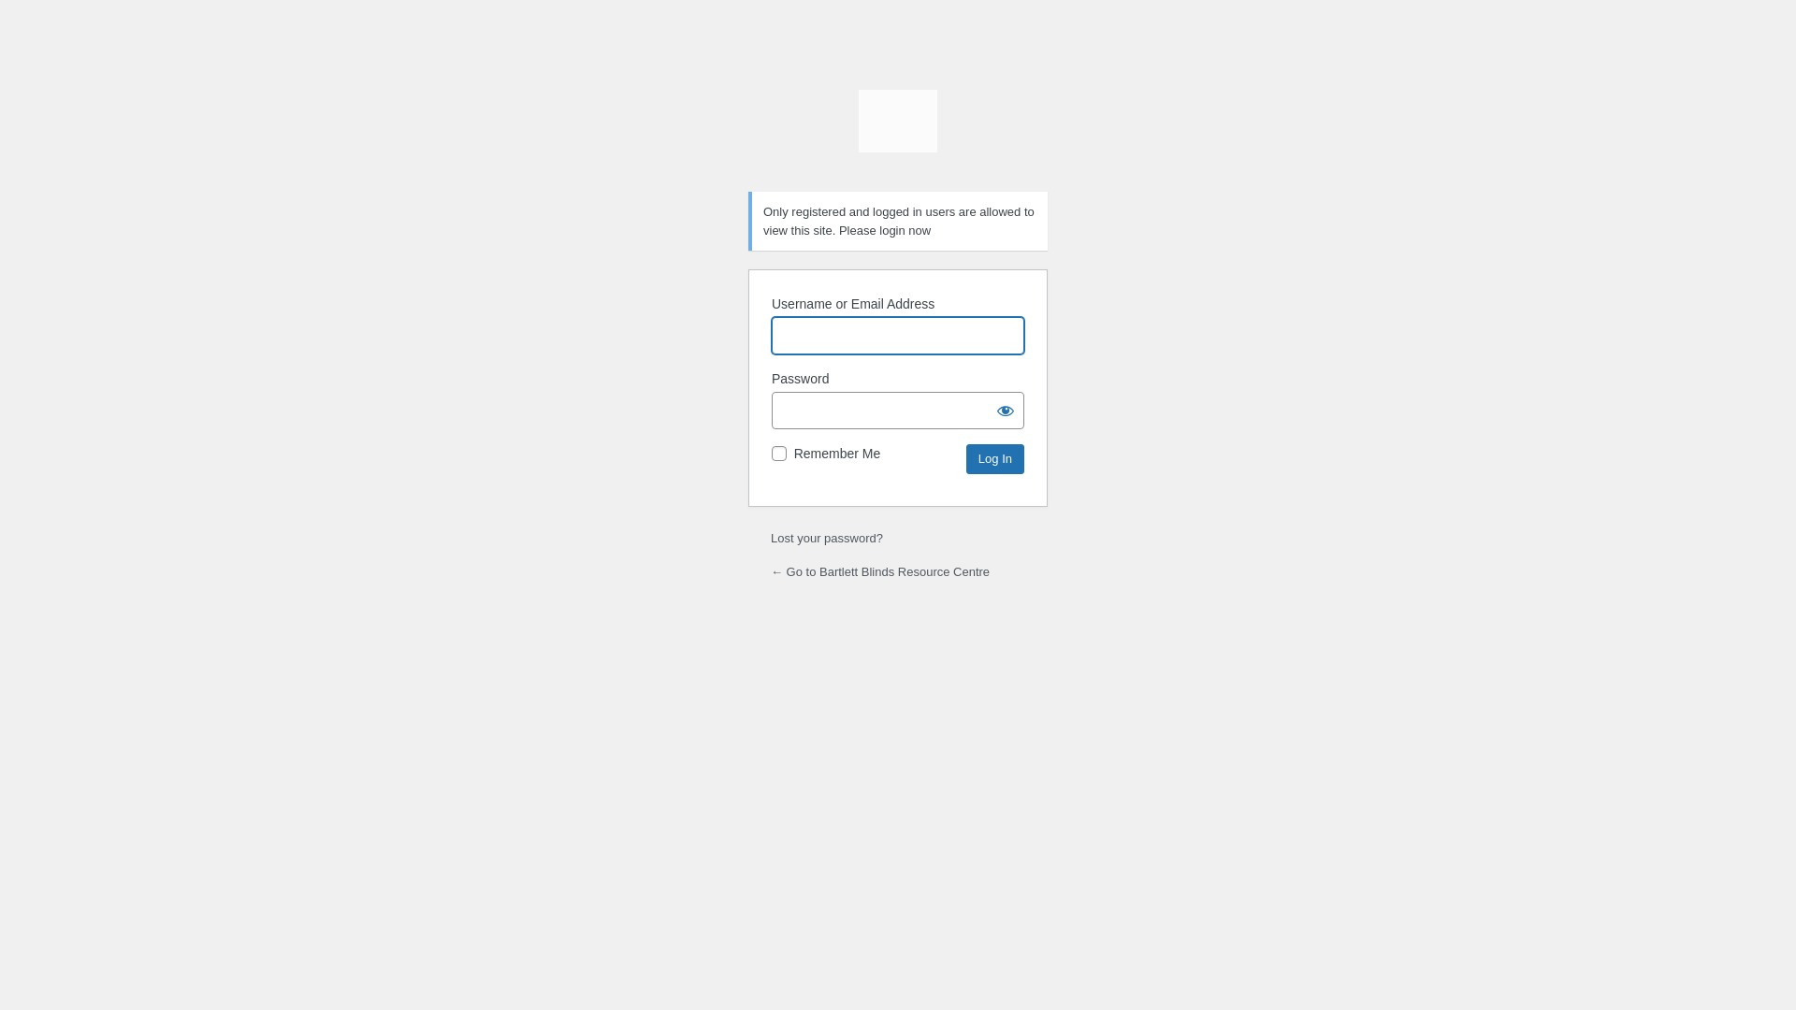 Image resolution: width=1796 pixels, height=1010 pixels. I want to click on Log In, so click(995, 459).